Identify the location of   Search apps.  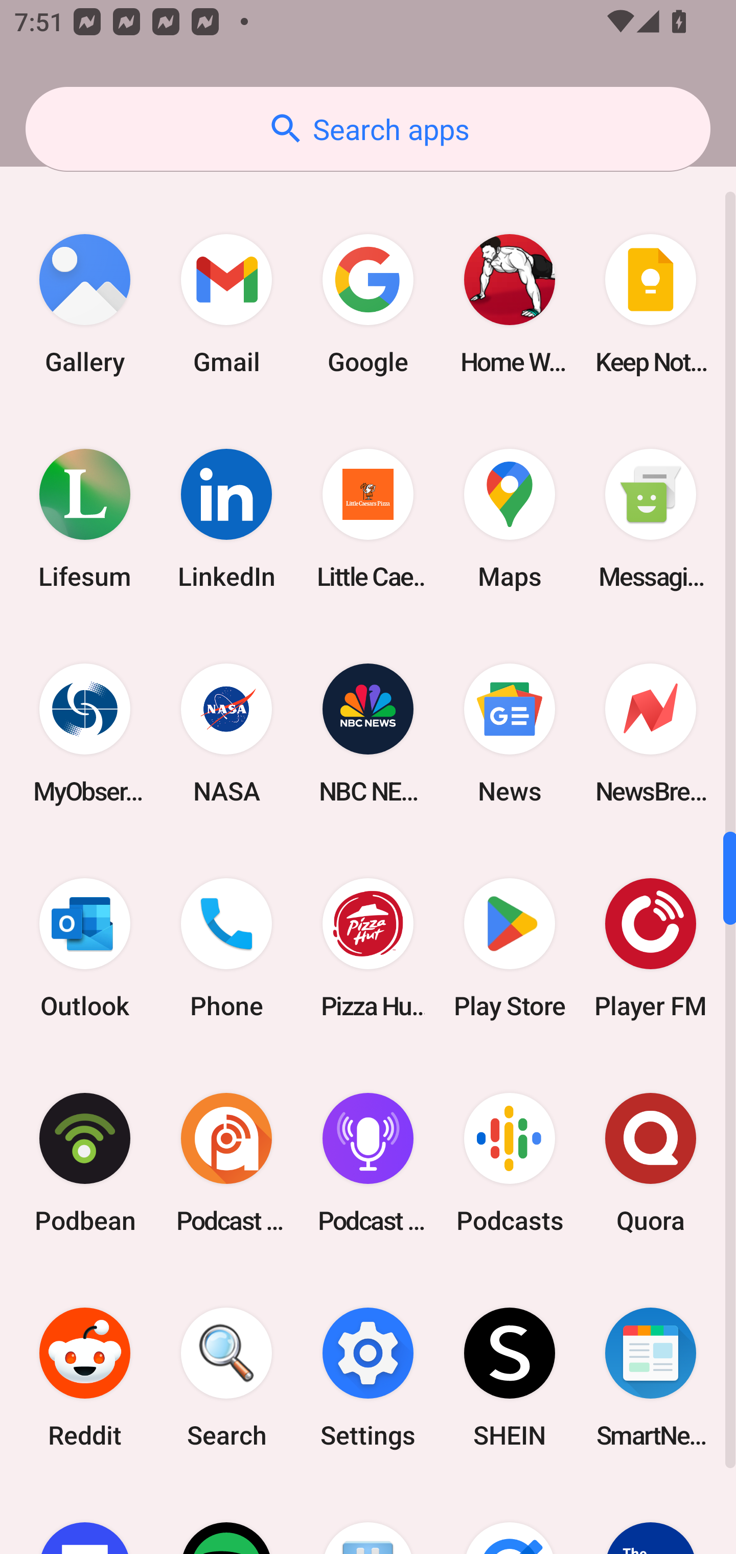
(368, 129).